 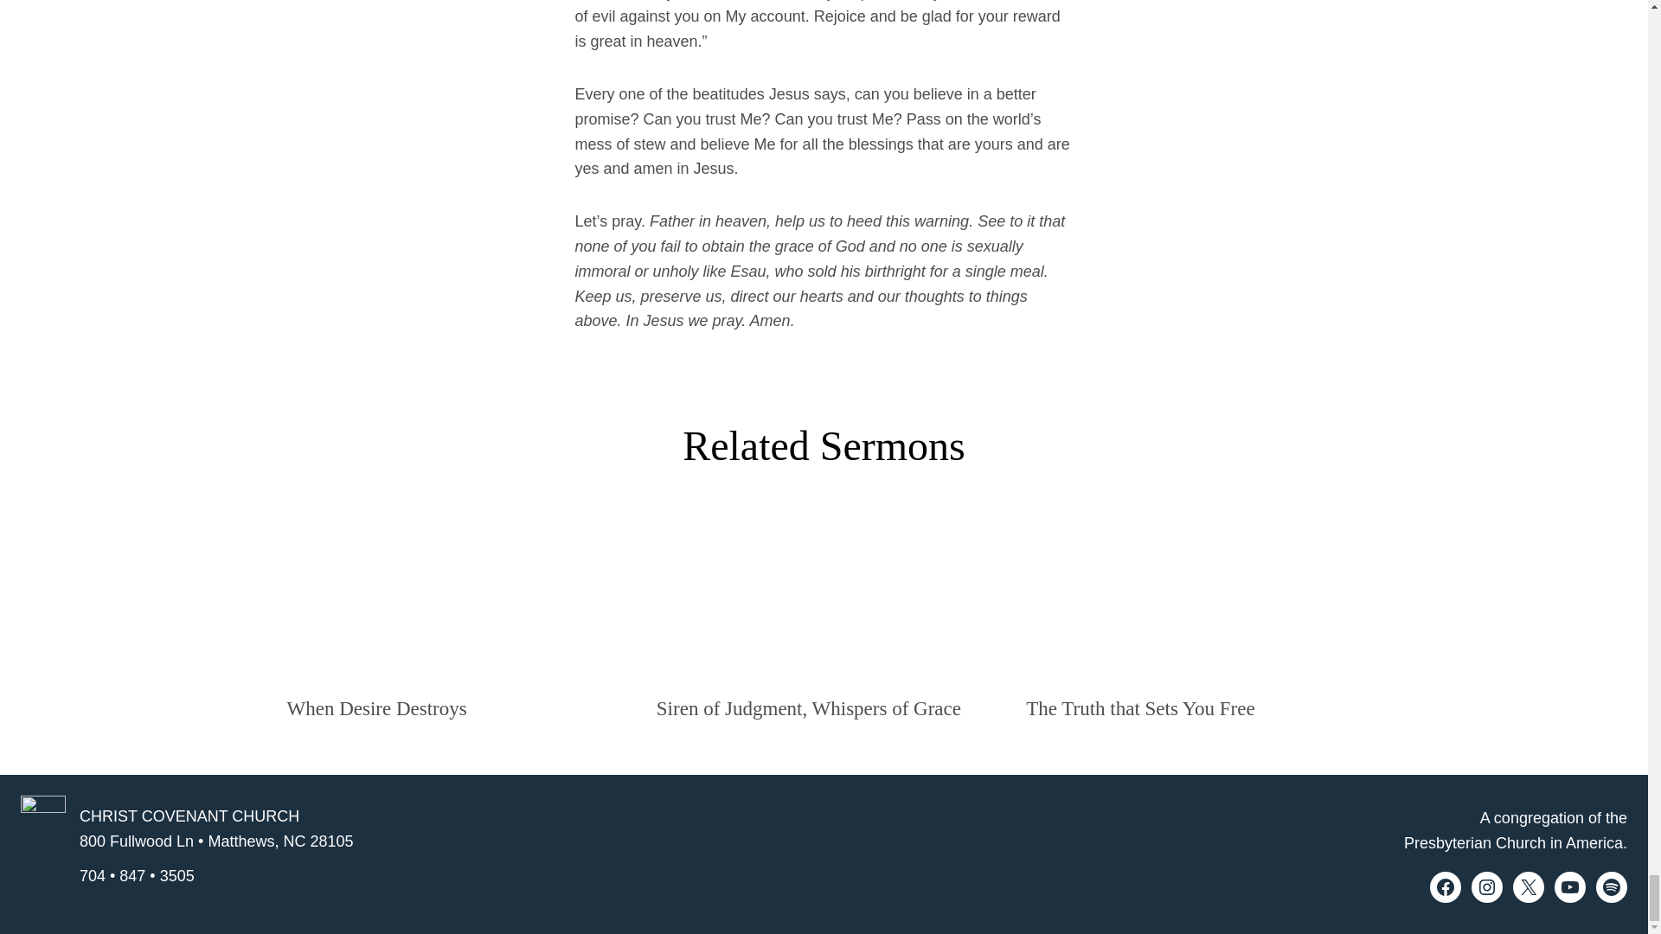 I want to click on Instagram, so click(x=1487, y=887).